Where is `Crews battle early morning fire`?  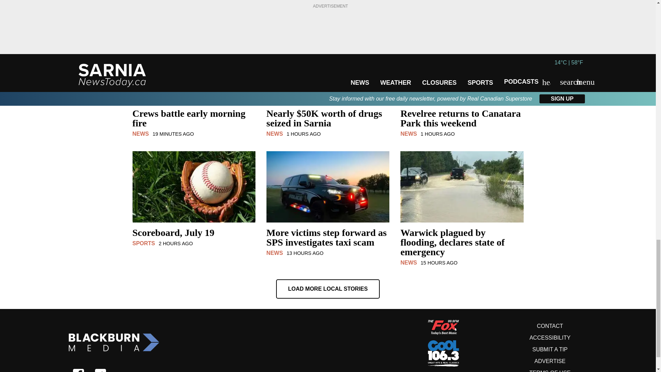
Crews battle early morning fire is located at coordinates (193, 123).